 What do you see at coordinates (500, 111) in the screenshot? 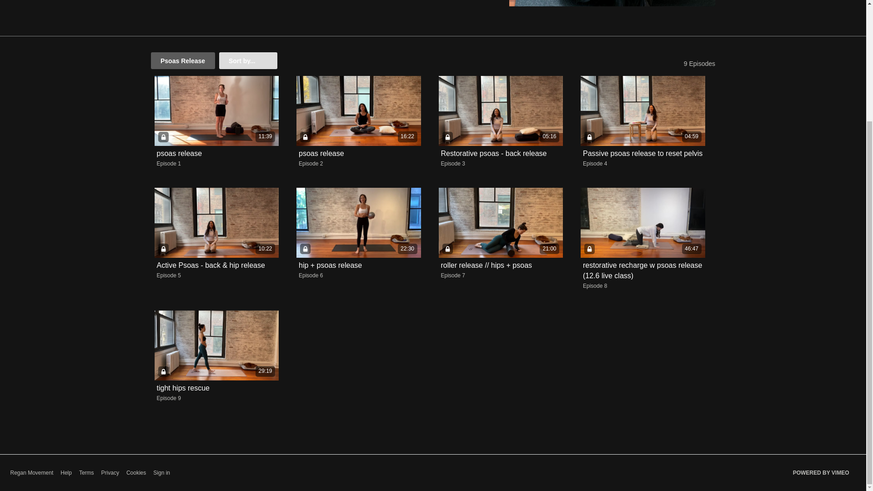
I see `05:16` at bounding box center [500, 111].